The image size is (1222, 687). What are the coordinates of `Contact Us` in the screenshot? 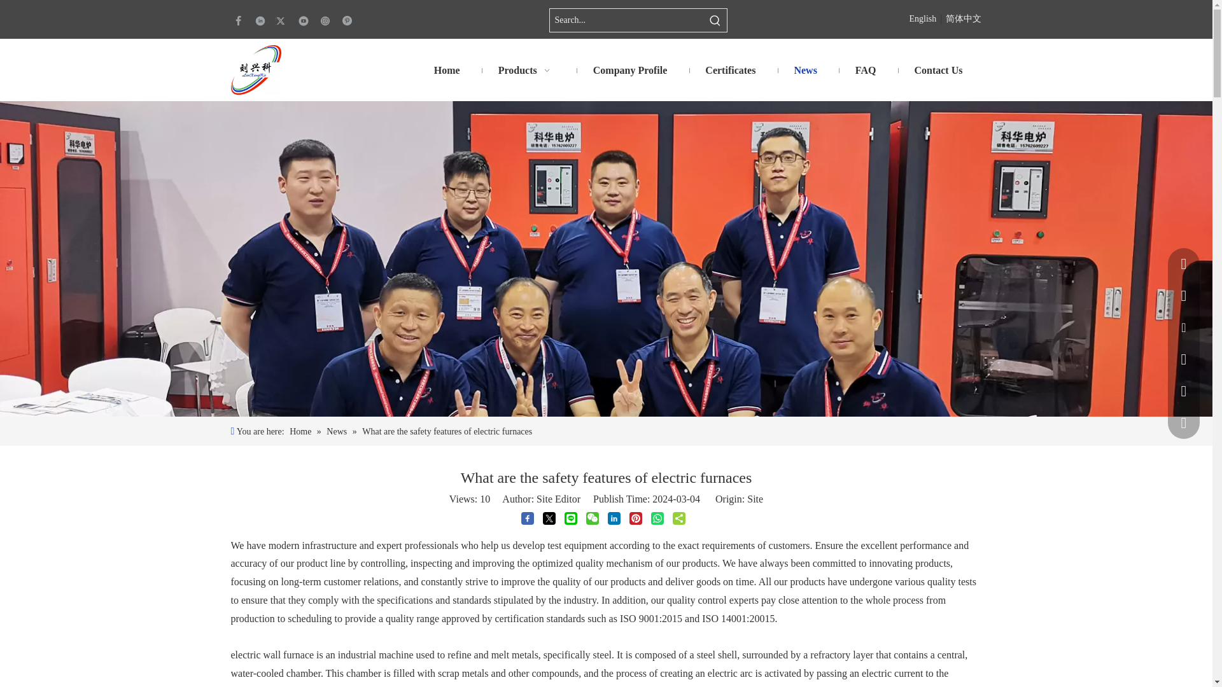 It's located at (938, 71).